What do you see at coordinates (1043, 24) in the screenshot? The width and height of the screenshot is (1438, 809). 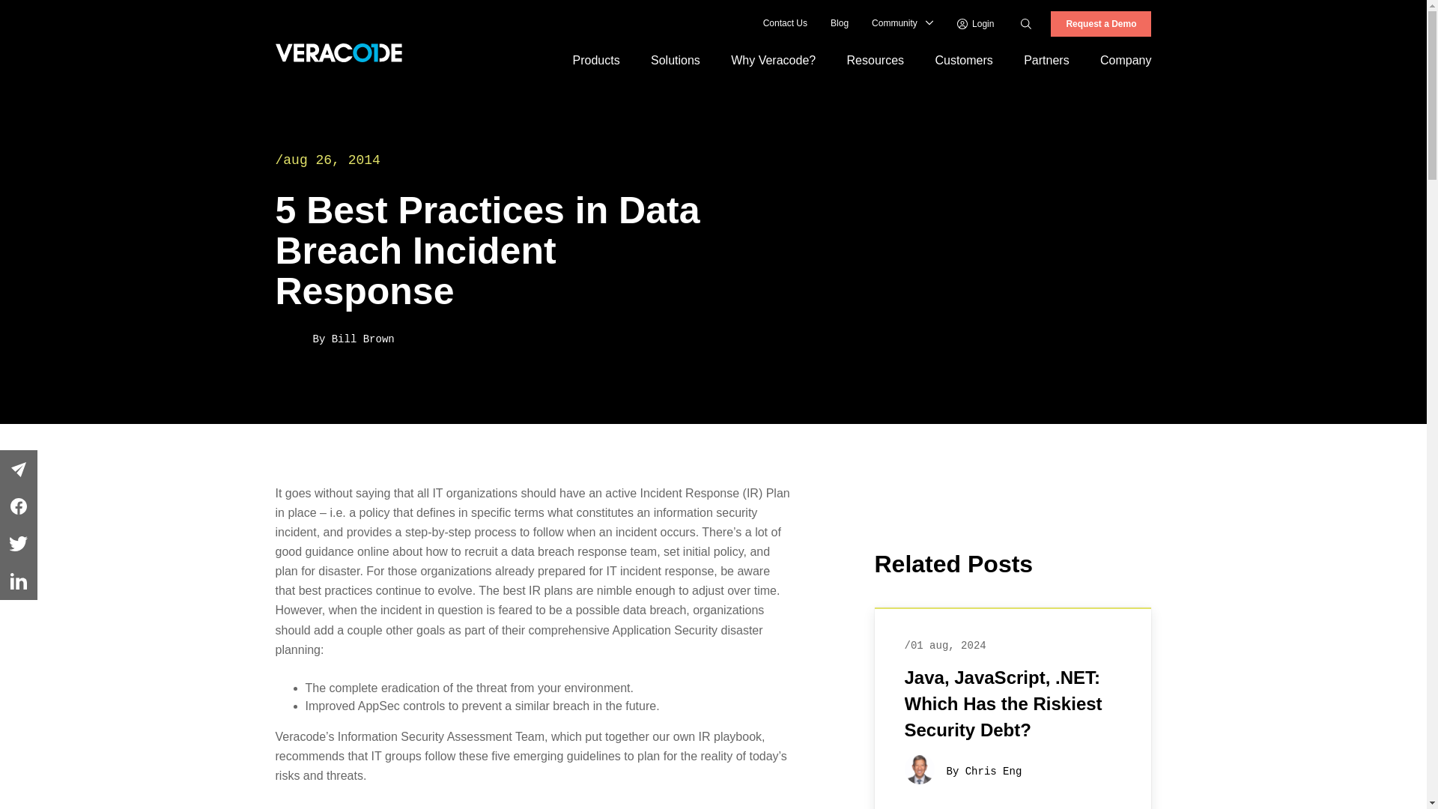 I see `Enter the terms you wish to search for.` at bounding box center [1043, 24].